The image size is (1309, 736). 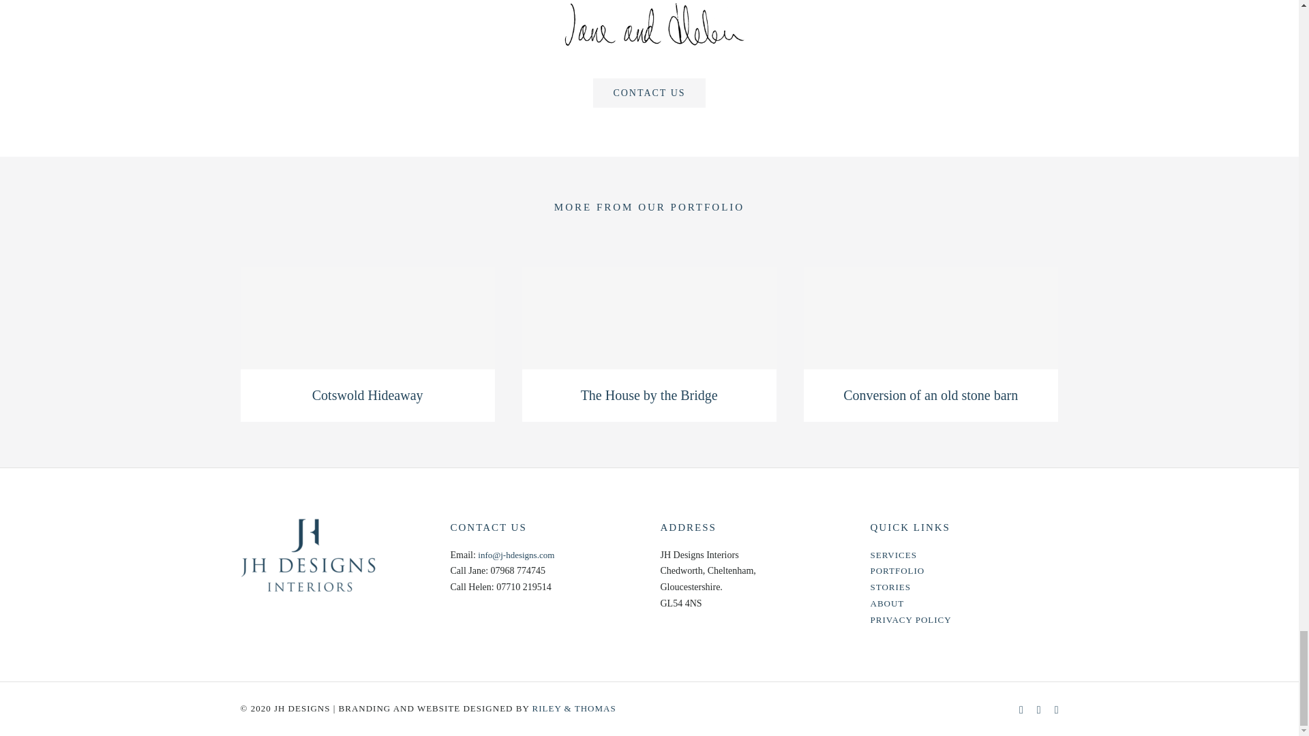 I want to click on The House by the Bridge, so click(x=649, y=395).